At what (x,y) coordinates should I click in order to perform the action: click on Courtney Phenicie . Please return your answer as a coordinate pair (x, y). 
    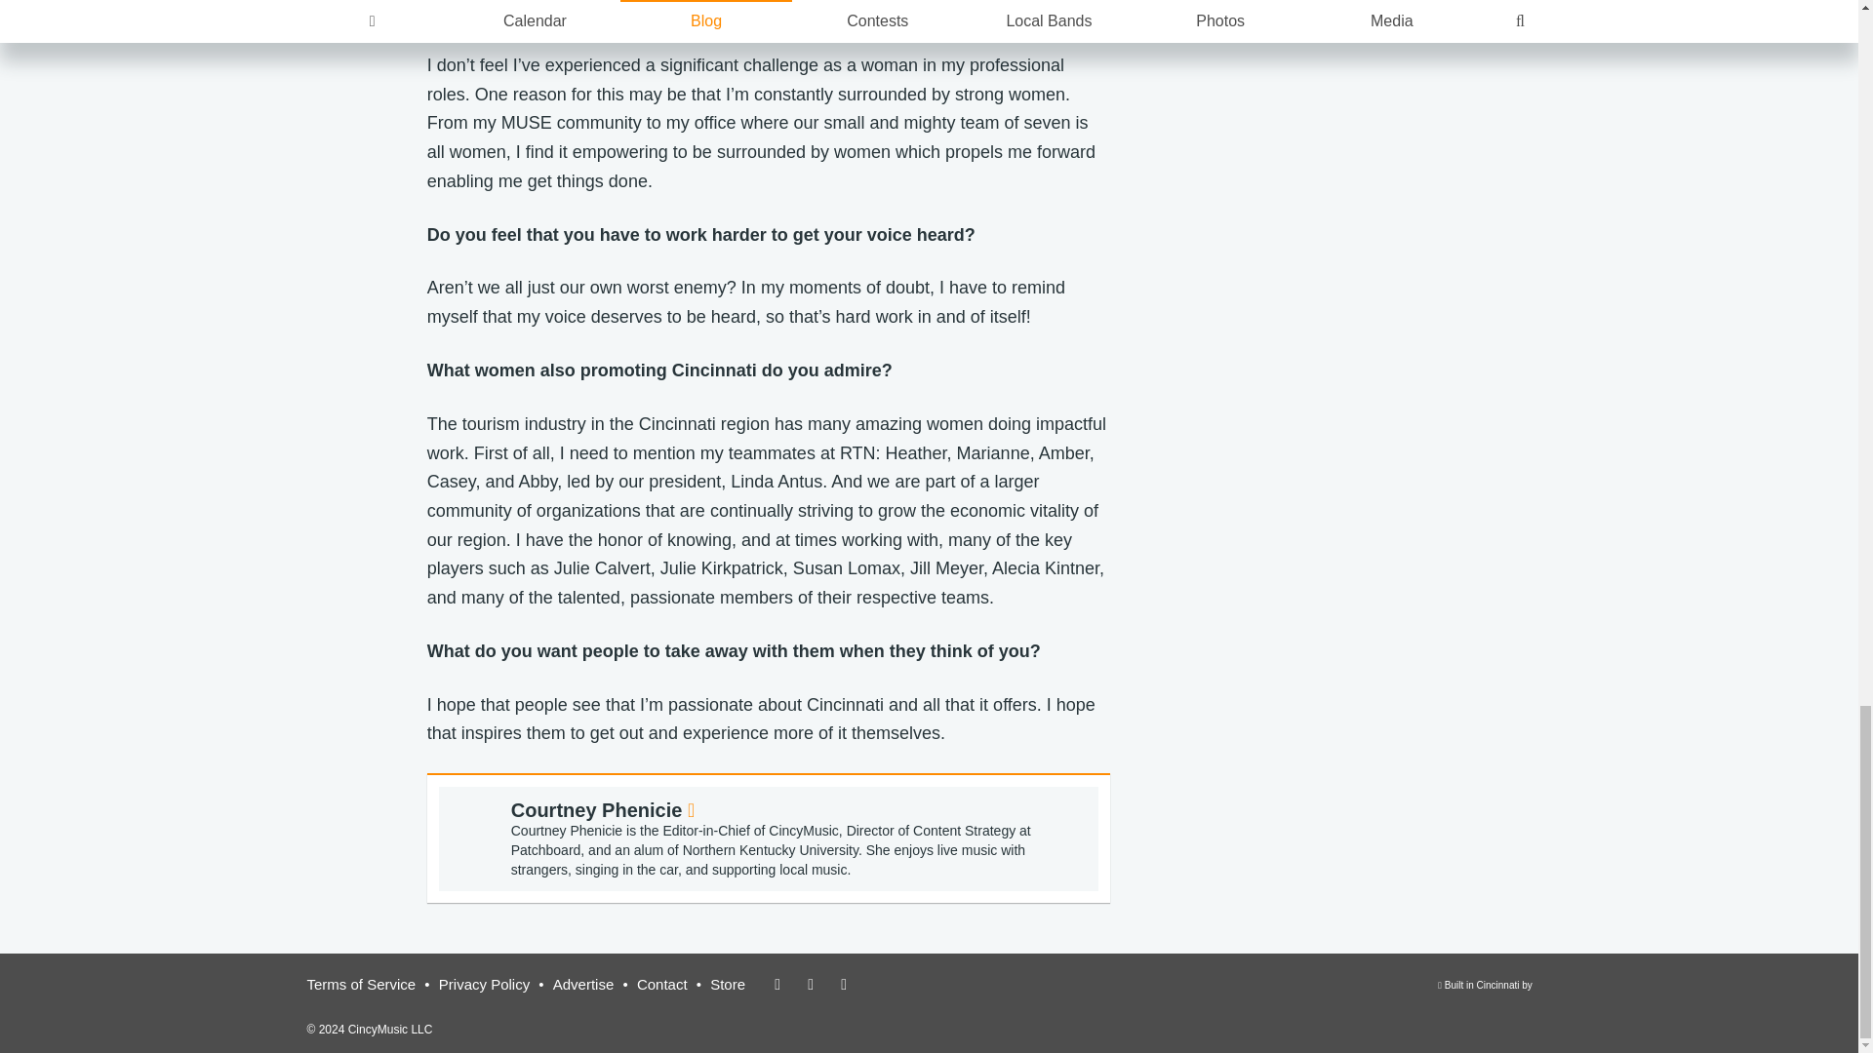
    Looking at the image, I should click on (583, 985).